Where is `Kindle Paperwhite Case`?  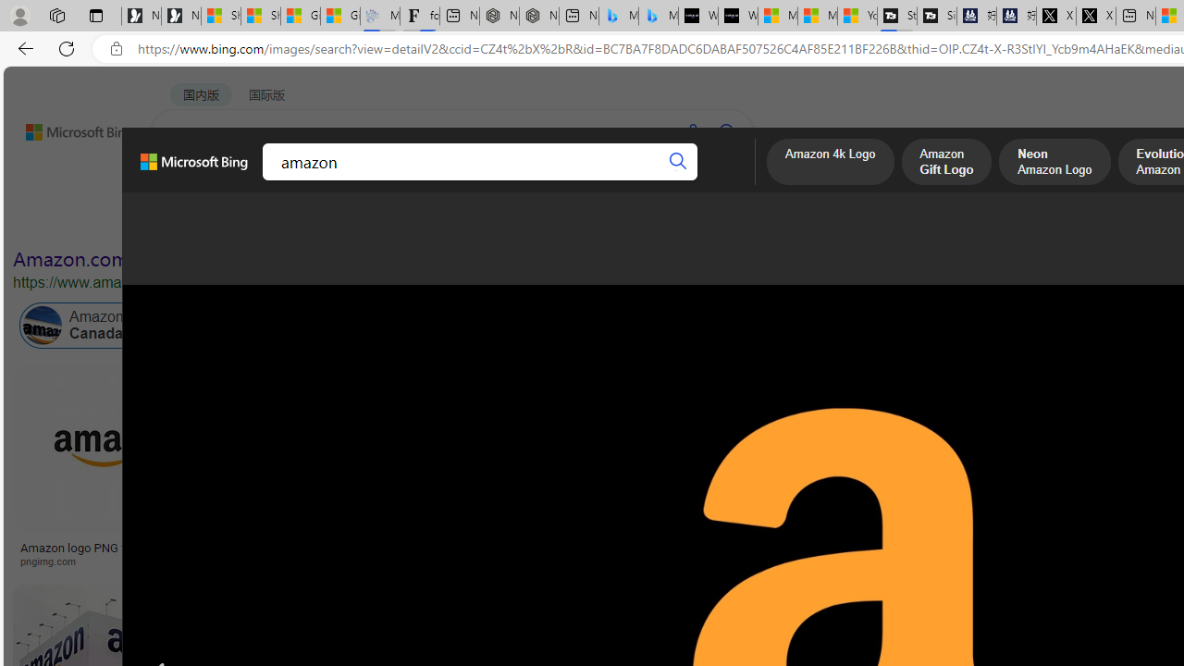 Kindle Paperwhite Case is located at coordinates (1005, 485).